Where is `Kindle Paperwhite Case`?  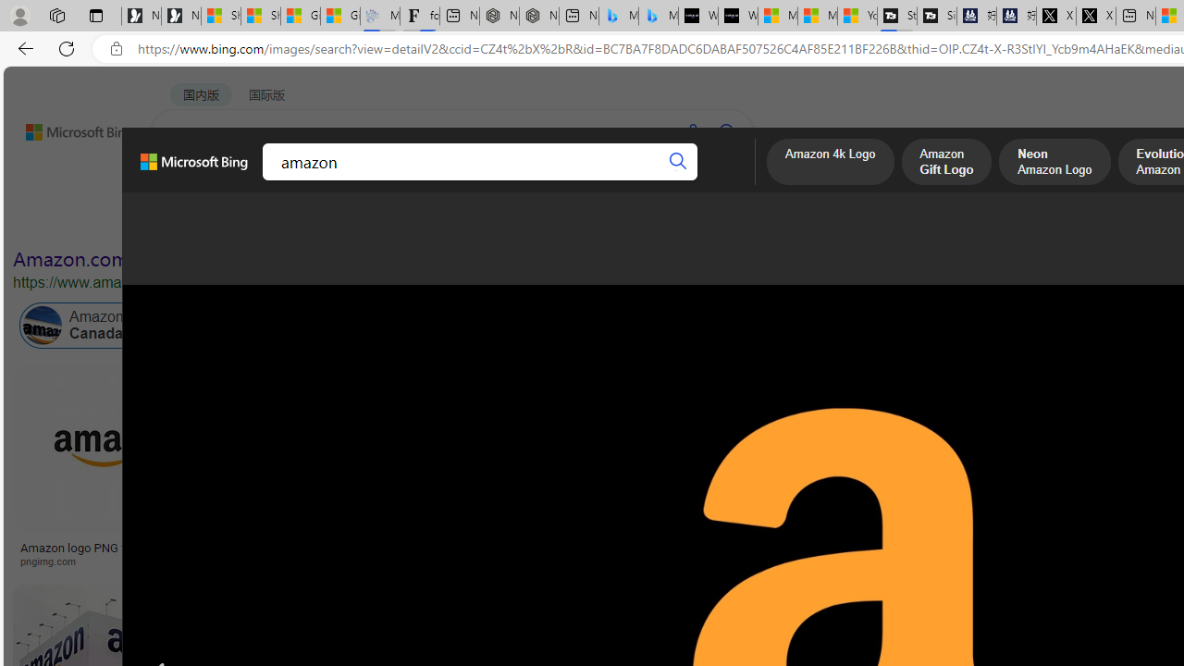 Kindle Paperwhite Case is located at coordinates (1005, 485).